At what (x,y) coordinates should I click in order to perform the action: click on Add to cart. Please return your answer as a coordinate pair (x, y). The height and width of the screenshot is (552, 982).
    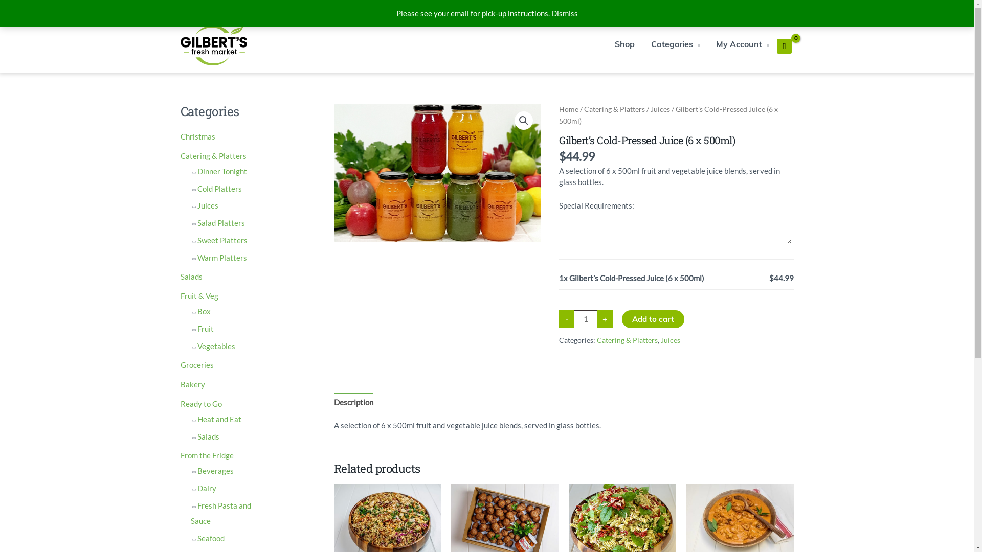
    Looking at the image, I should click on (653, 319).